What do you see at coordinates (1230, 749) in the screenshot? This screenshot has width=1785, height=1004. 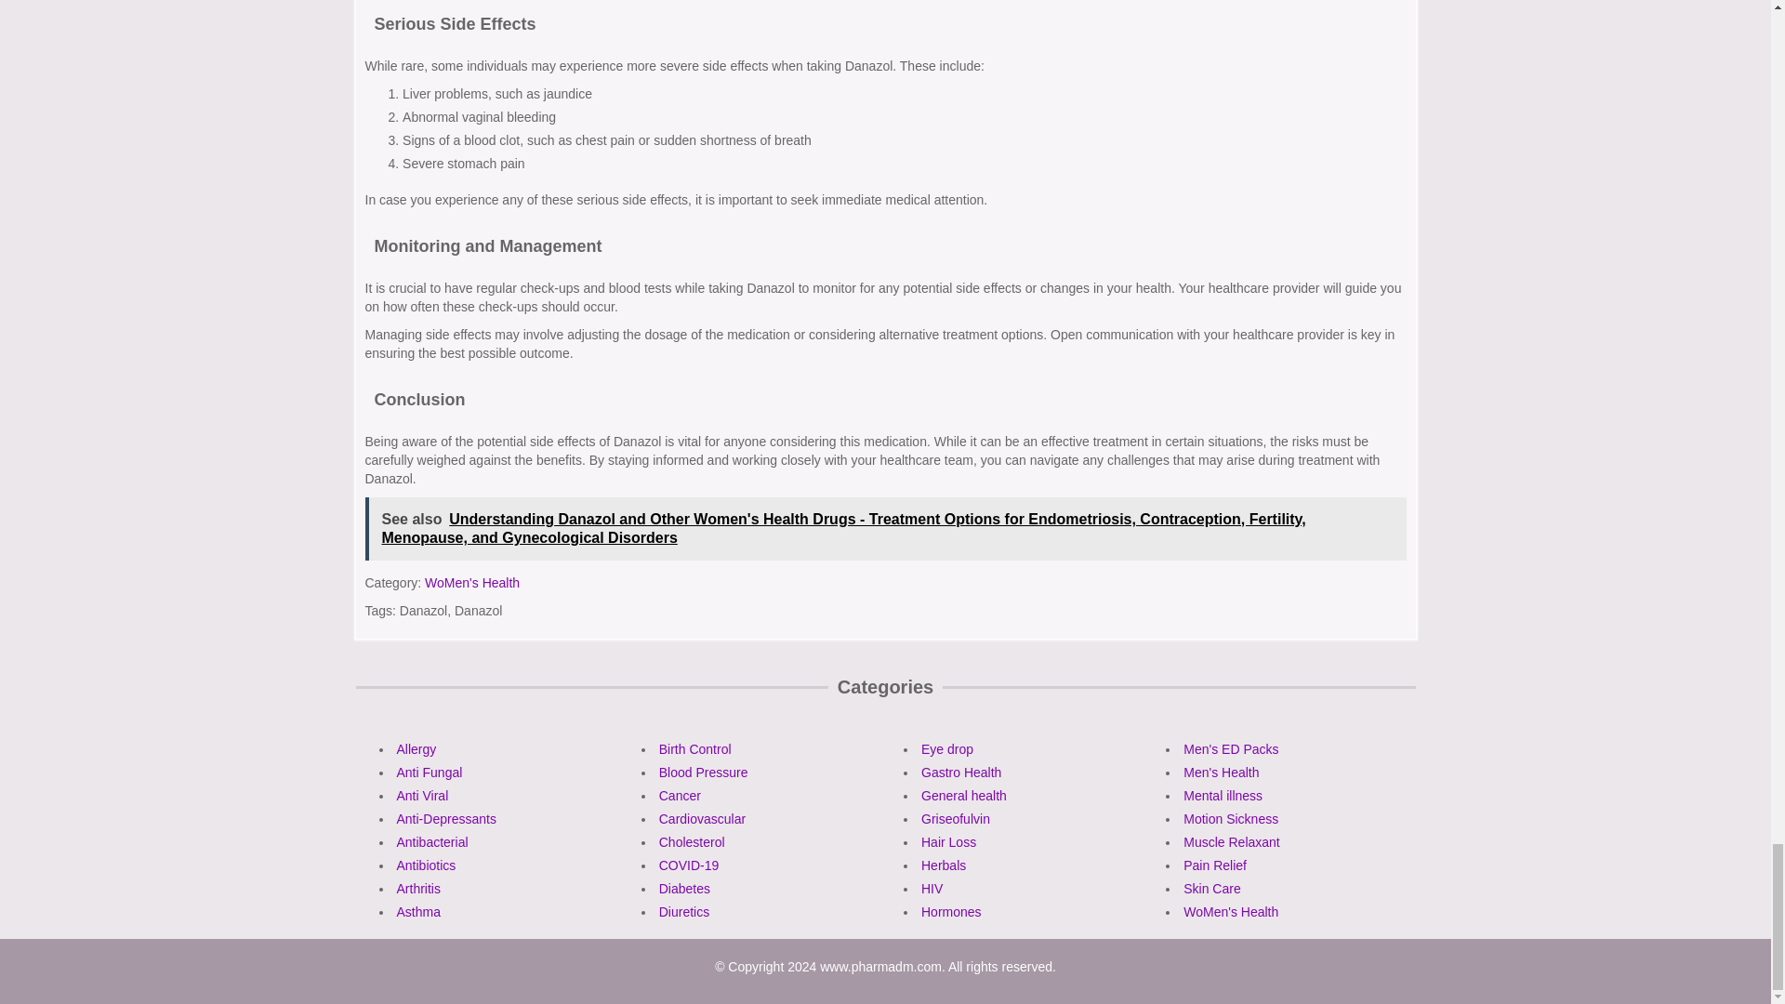 I see `Men's ED Packs` at bounding box center [1230, 749].